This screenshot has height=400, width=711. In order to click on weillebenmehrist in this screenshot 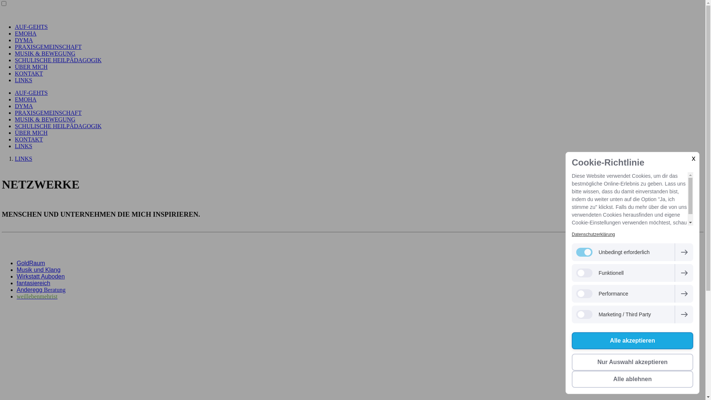, I will do `click(37, 296)`.